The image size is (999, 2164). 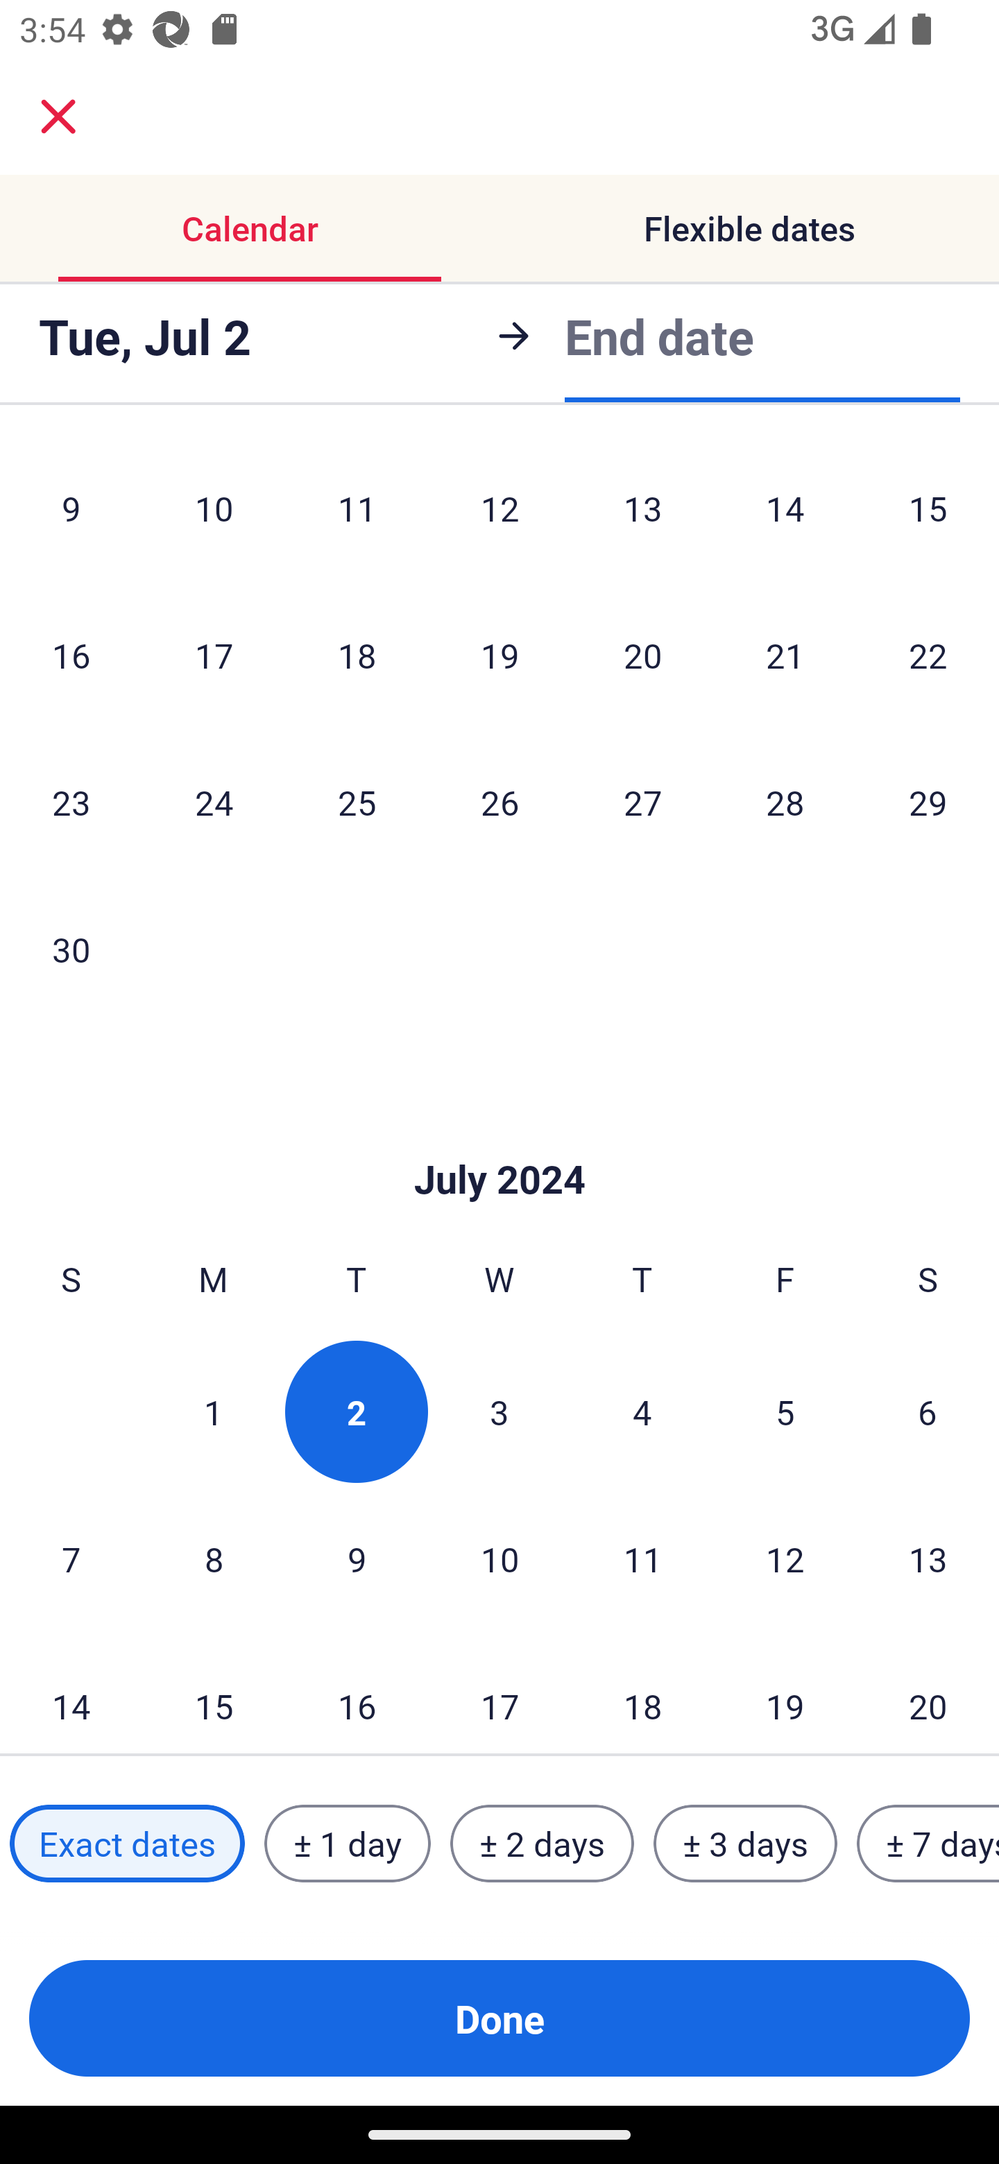 I want to click on 12 Wednesday, June 12, 2024, so click(x=499, y=512).